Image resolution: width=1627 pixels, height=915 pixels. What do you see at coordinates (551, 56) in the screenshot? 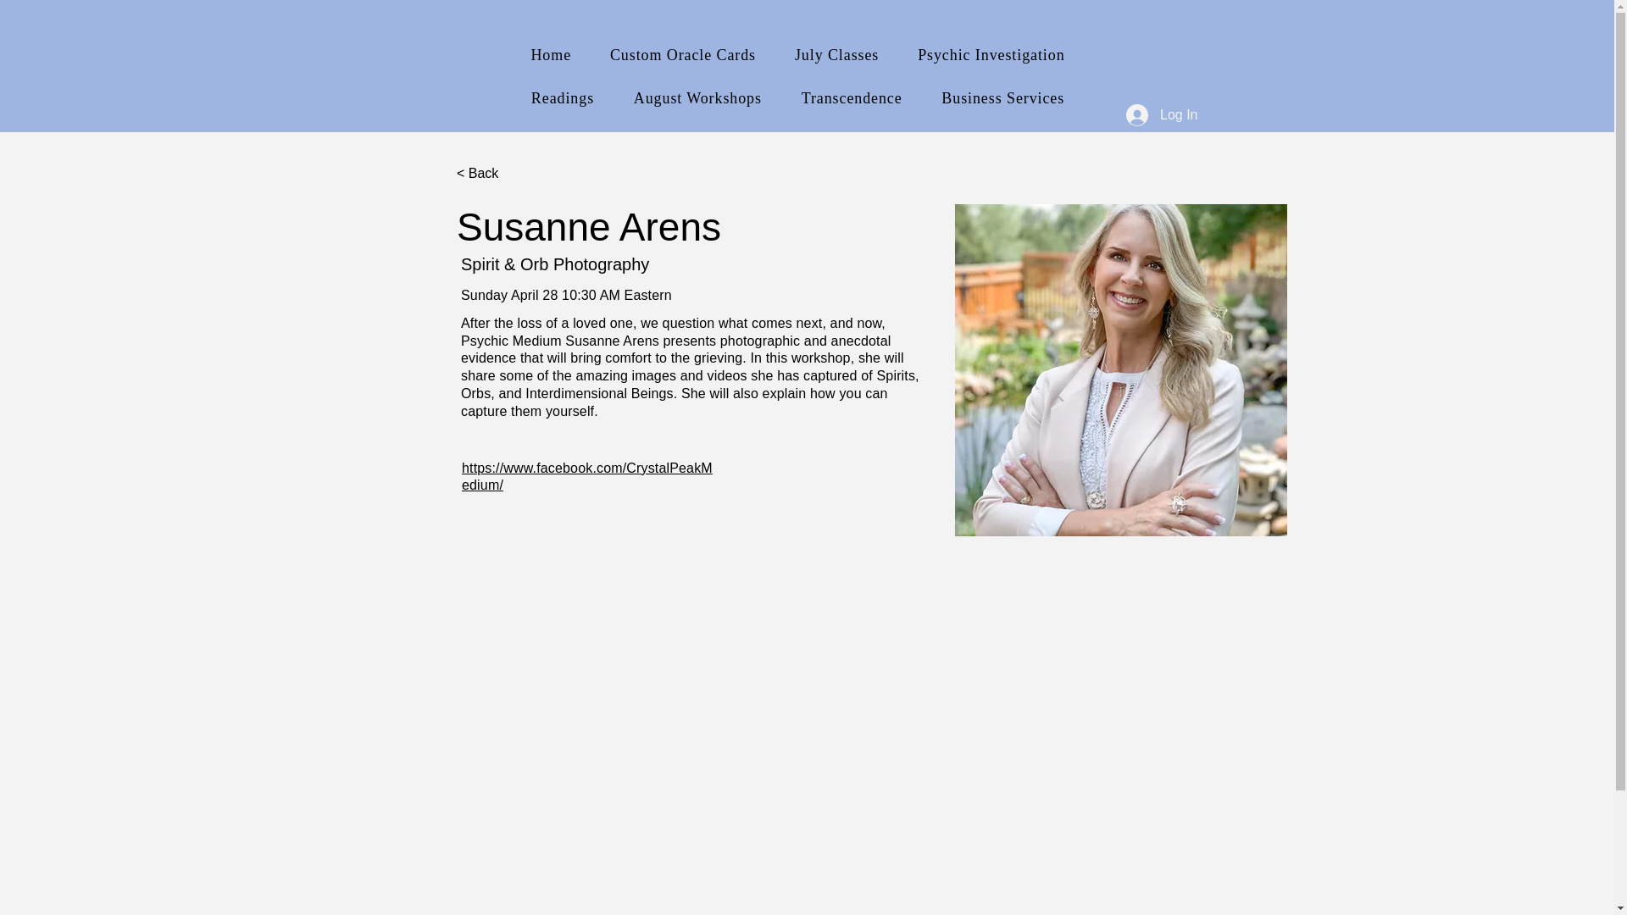
I see `Home` at bounding box center [551, 56].